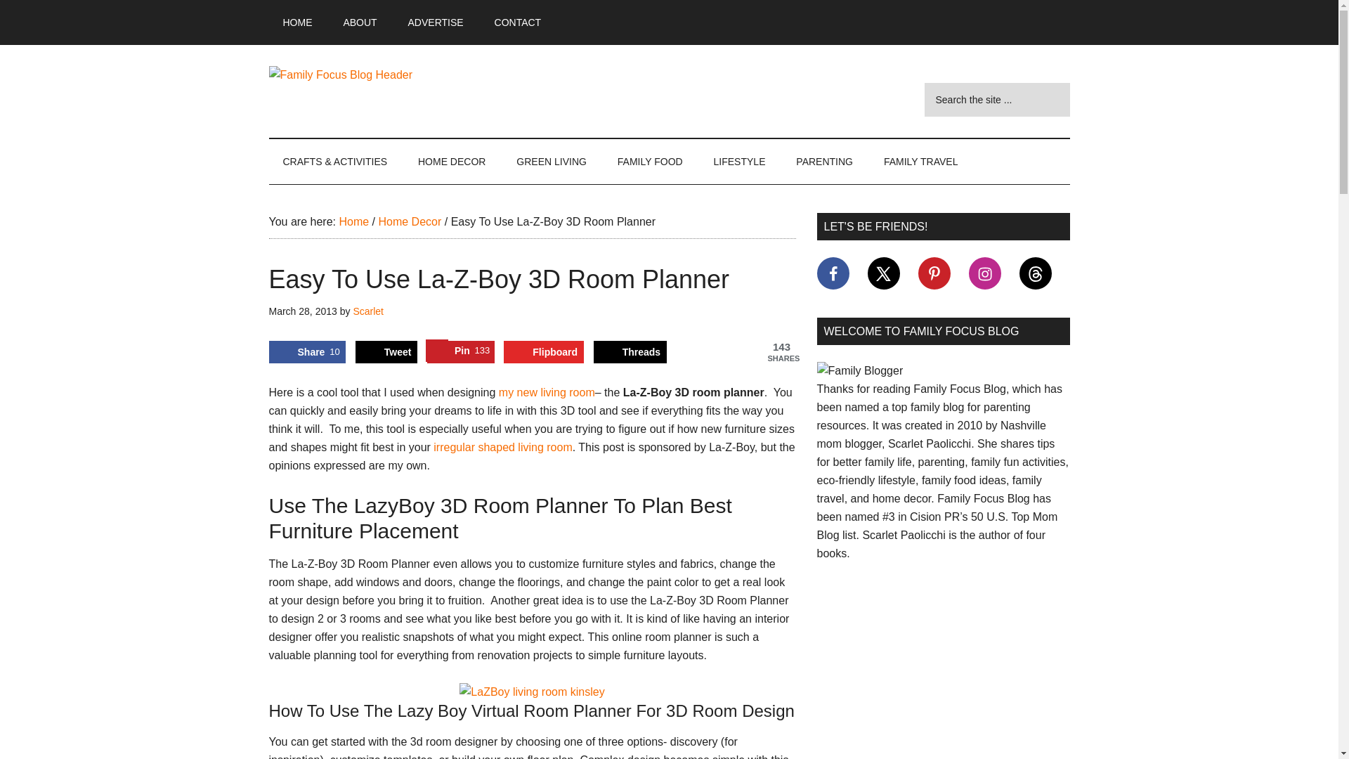 Image resolution: width=1349 pixels, height=759 pixels. What do you see at coordinates (297, 22) in the screenshot?
I see `HOME` at bounding box center [297, 22].